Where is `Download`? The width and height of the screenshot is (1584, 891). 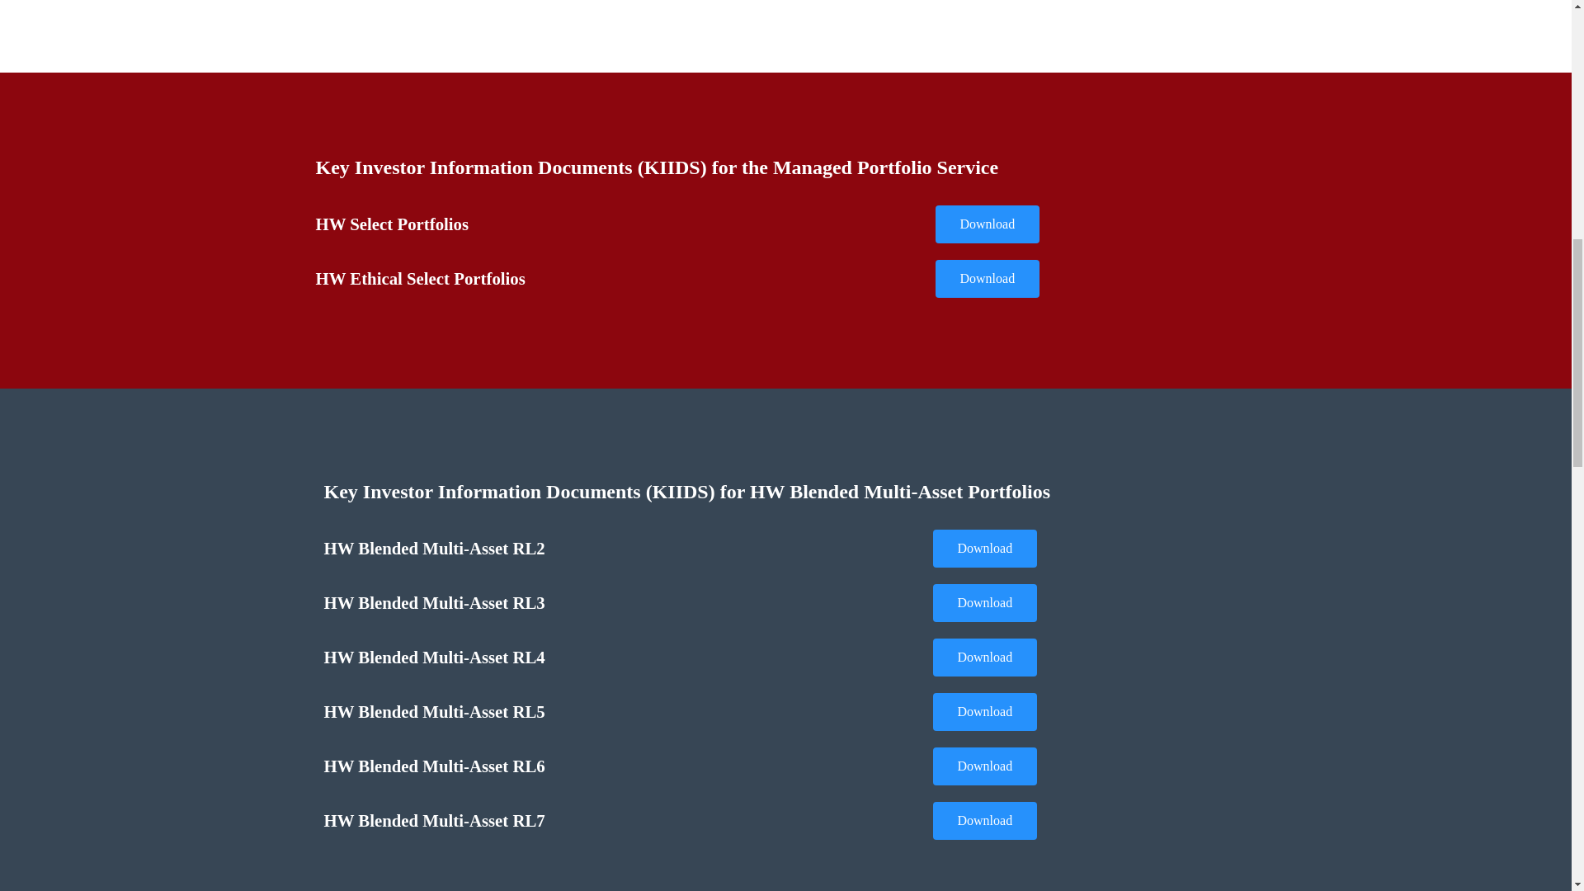
Download is located at coordinates (985, 821).